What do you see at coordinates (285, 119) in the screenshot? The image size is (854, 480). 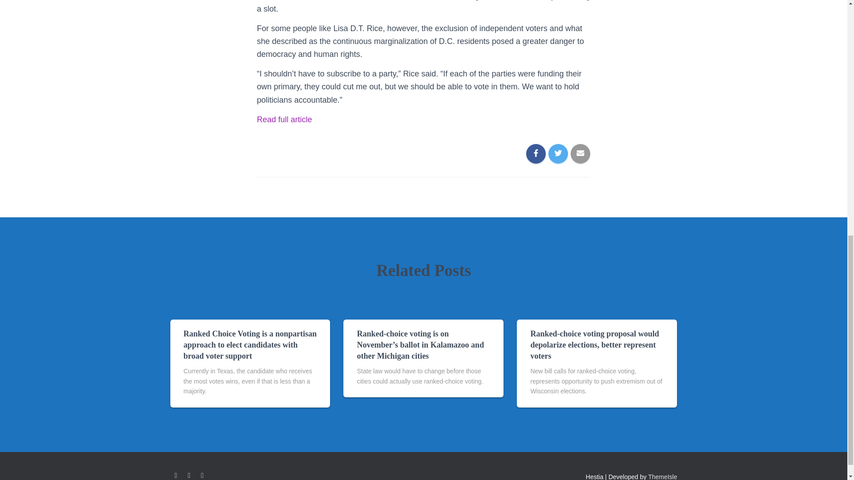 I see `Read full article` at bounding box center [285, 119].